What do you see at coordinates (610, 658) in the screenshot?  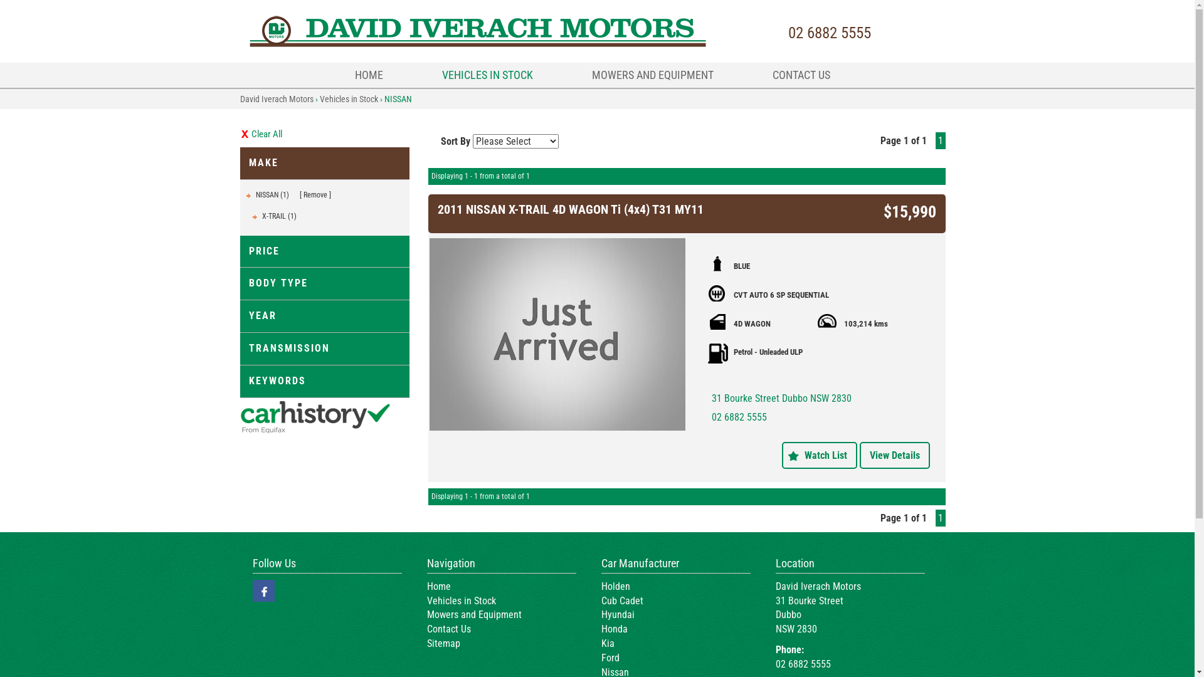 I see `Ford` at bounding box center [610, 658].